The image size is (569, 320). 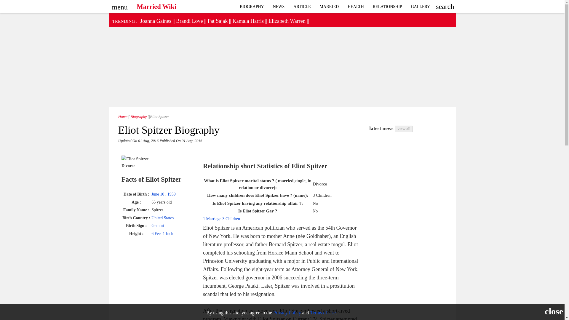 I want to click on Privacy Policy, so click(x=287, y=312).